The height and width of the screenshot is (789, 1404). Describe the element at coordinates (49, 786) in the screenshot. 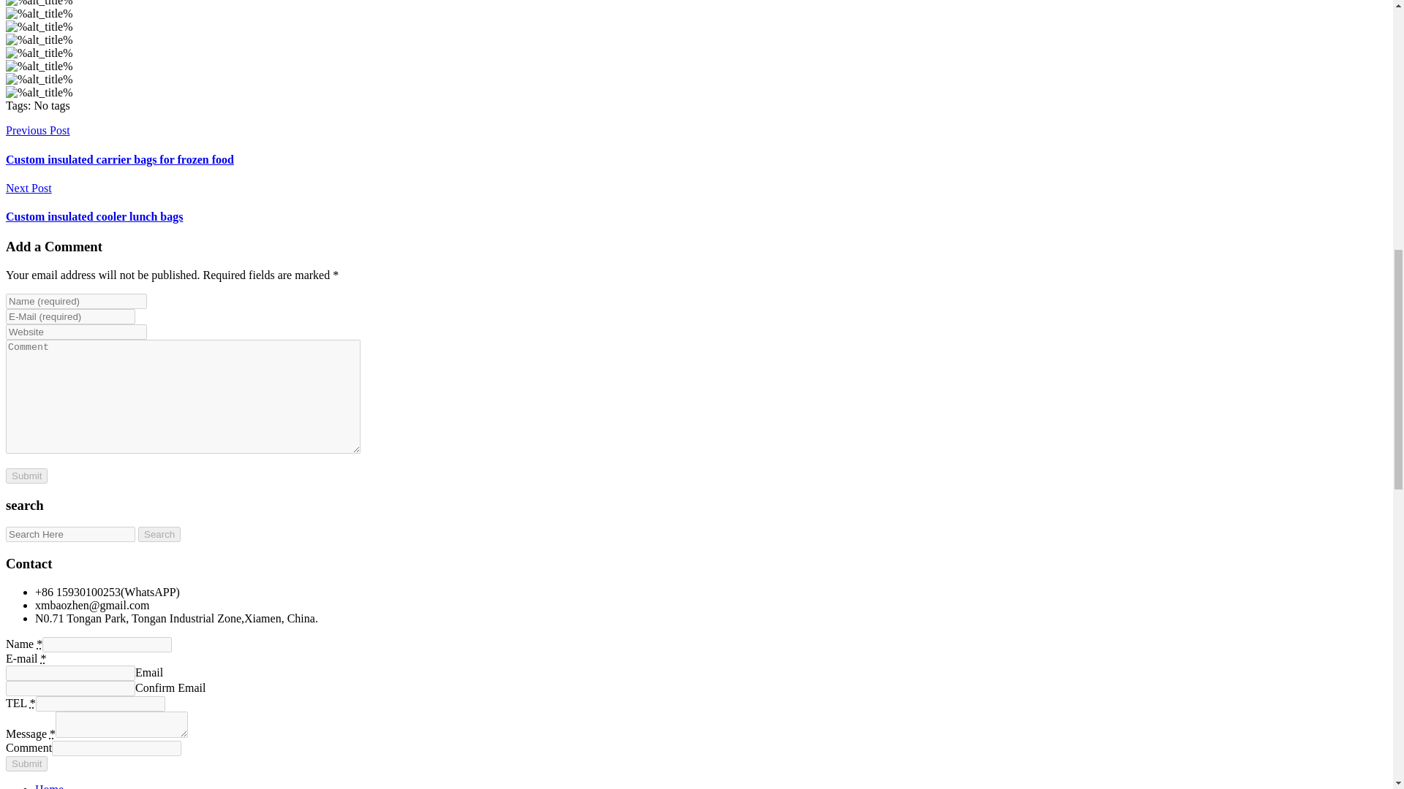

I see `Home` at that location.